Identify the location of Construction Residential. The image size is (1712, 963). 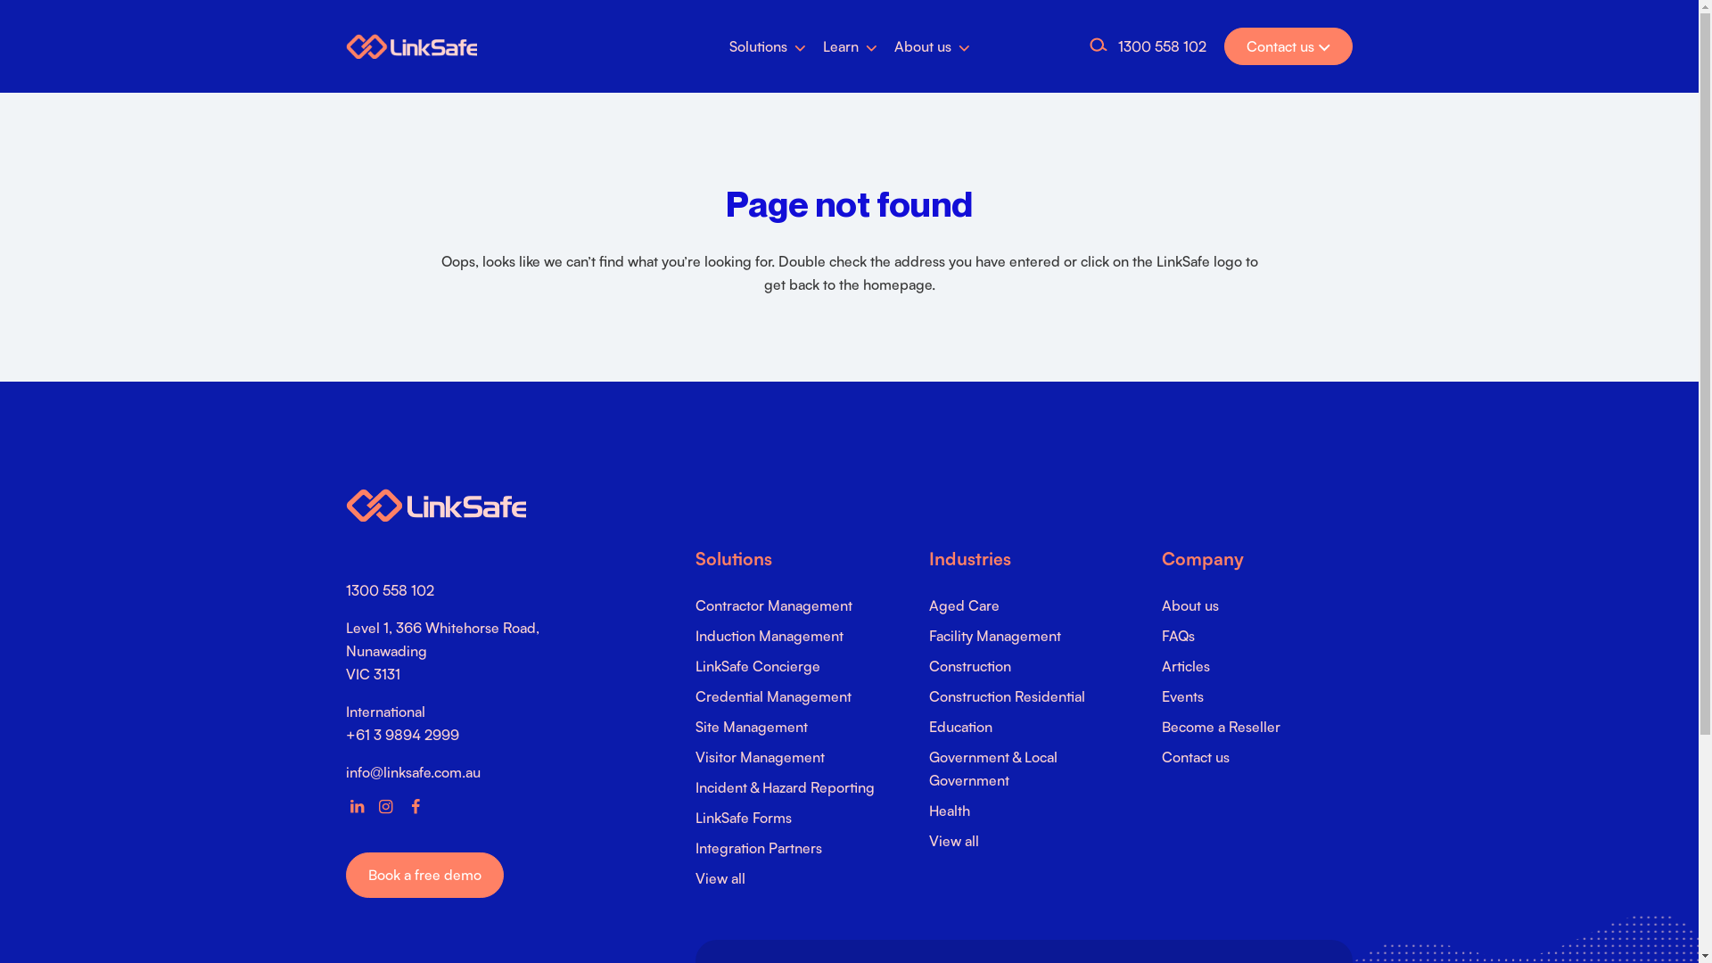
(1008, 696).